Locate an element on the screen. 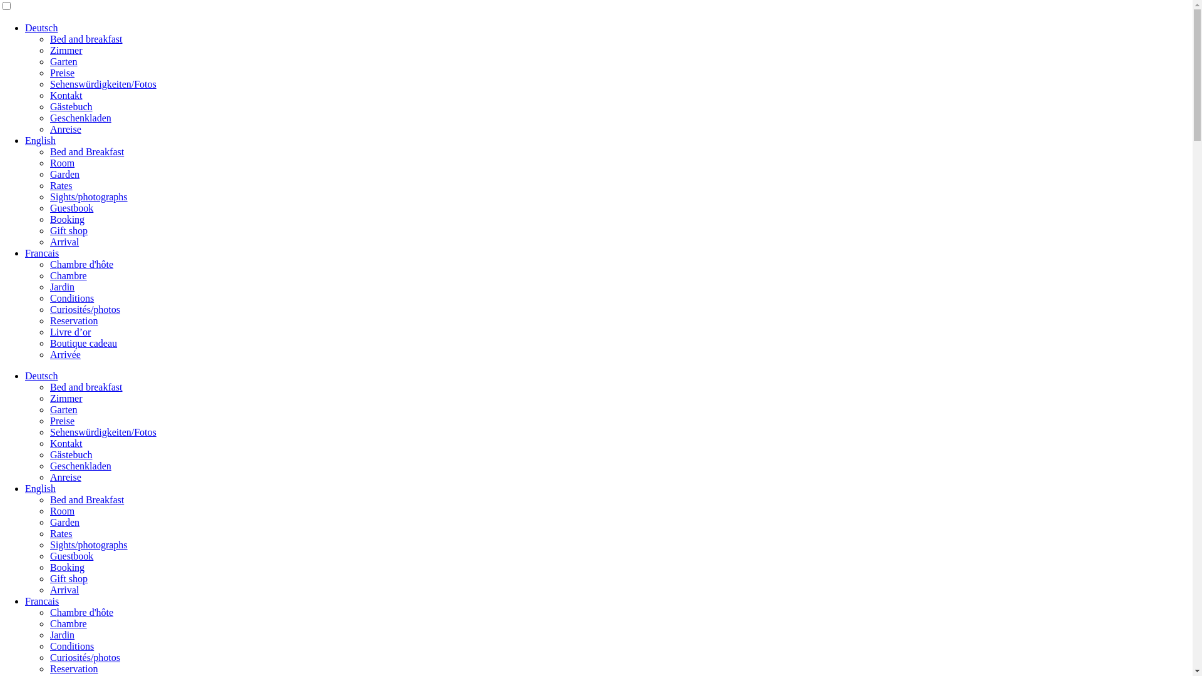 The image size is (1202, 676). Gift shop is located at coordinates (69, 578).